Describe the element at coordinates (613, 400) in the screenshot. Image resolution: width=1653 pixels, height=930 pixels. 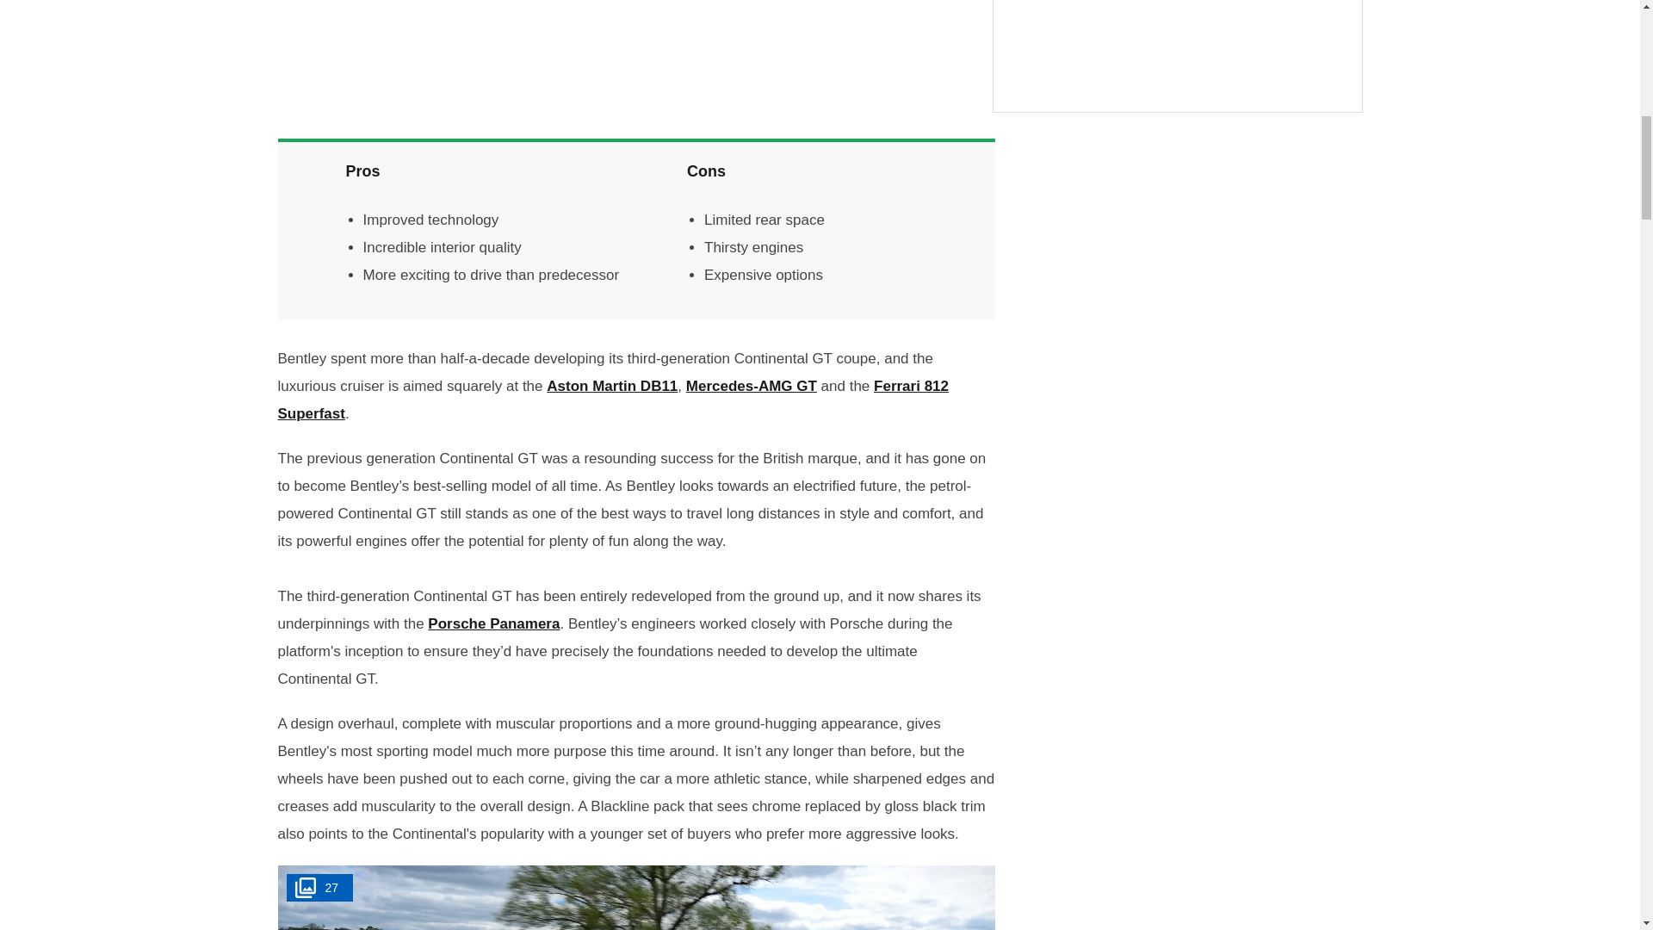
I see `Ferrari 812 Superfast` at that location.